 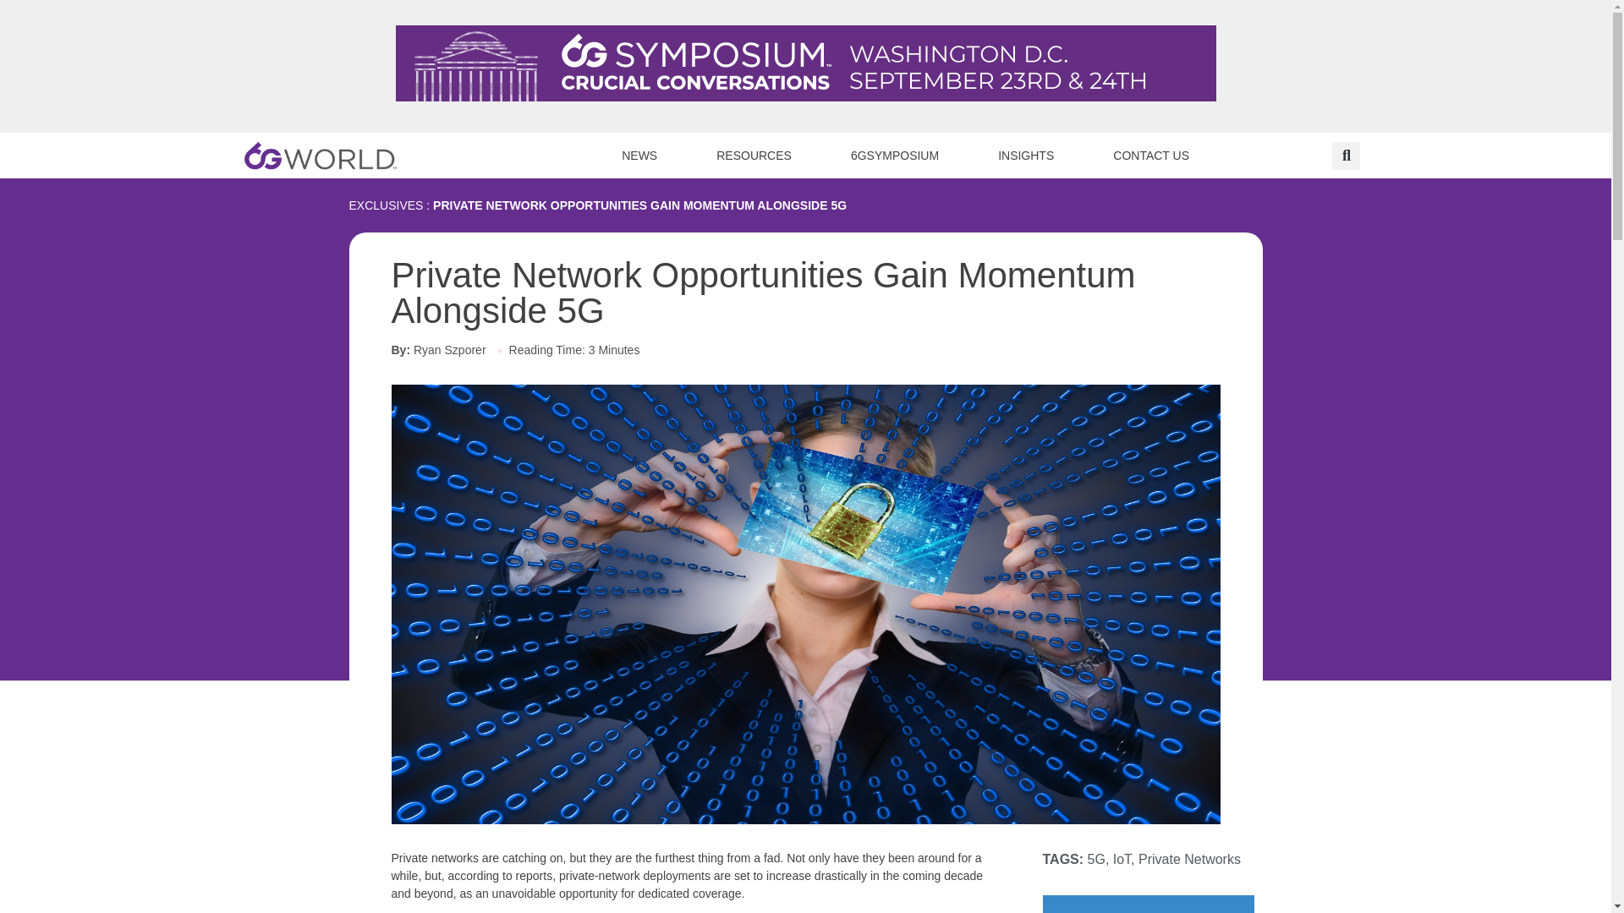 I want to click on By: Ryan Szporer, so click(x=438, y=350).